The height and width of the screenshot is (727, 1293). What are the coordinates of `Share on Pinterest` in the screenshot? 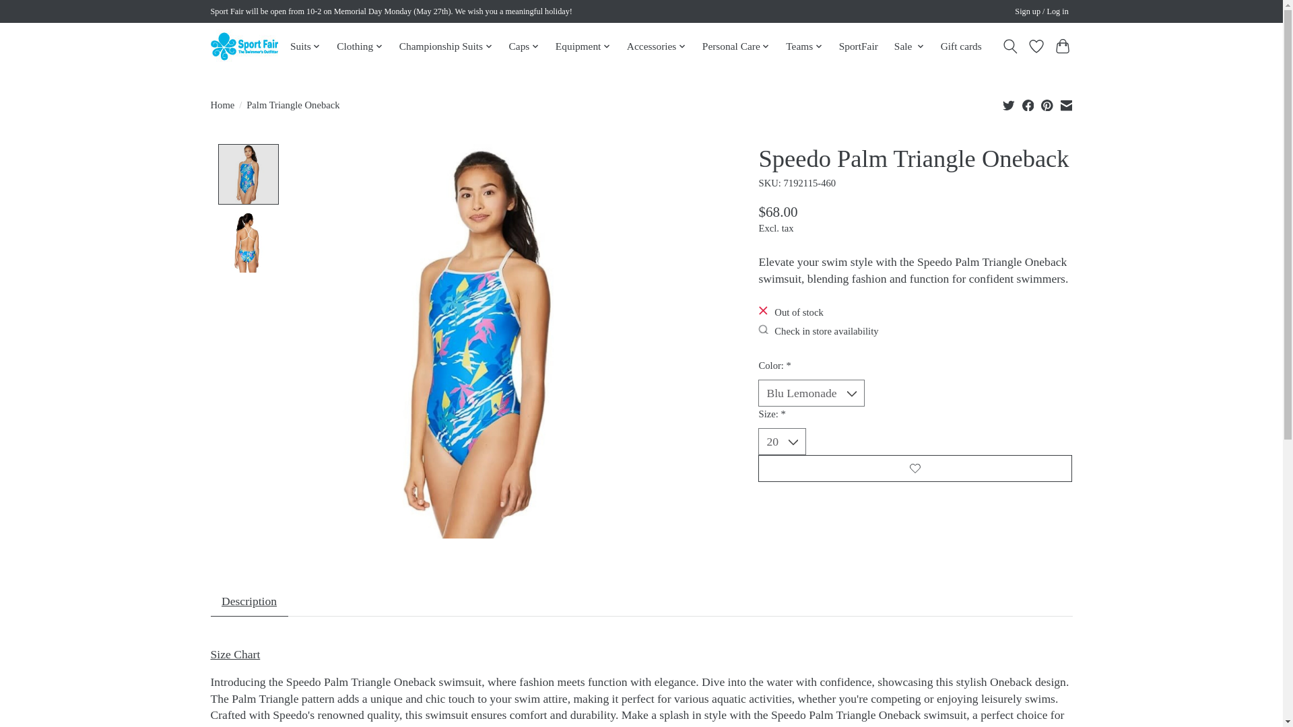 It's located at (1047, 105).